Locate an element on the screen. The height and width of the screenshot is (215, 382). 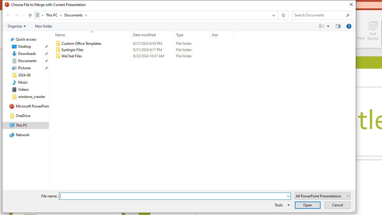
Custom Office Templates is located at coordinates (143, 44).